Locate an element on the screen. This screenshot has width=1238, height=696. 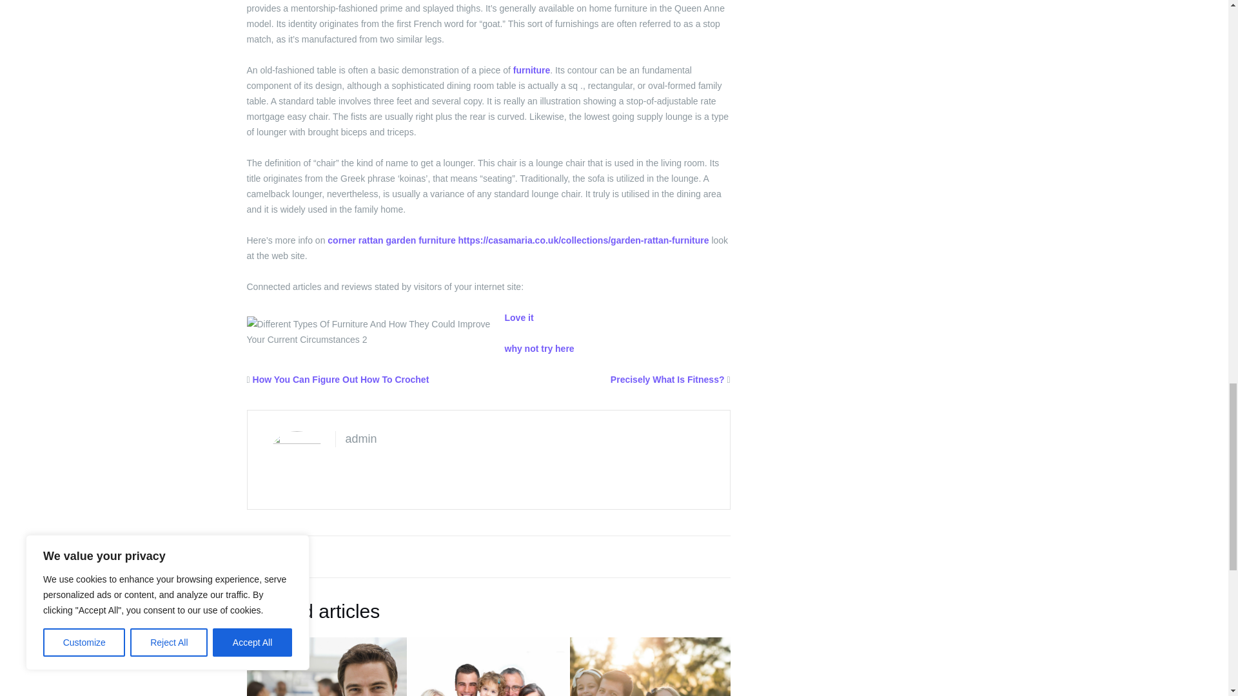
Love it is located at coordinates (518, 317).